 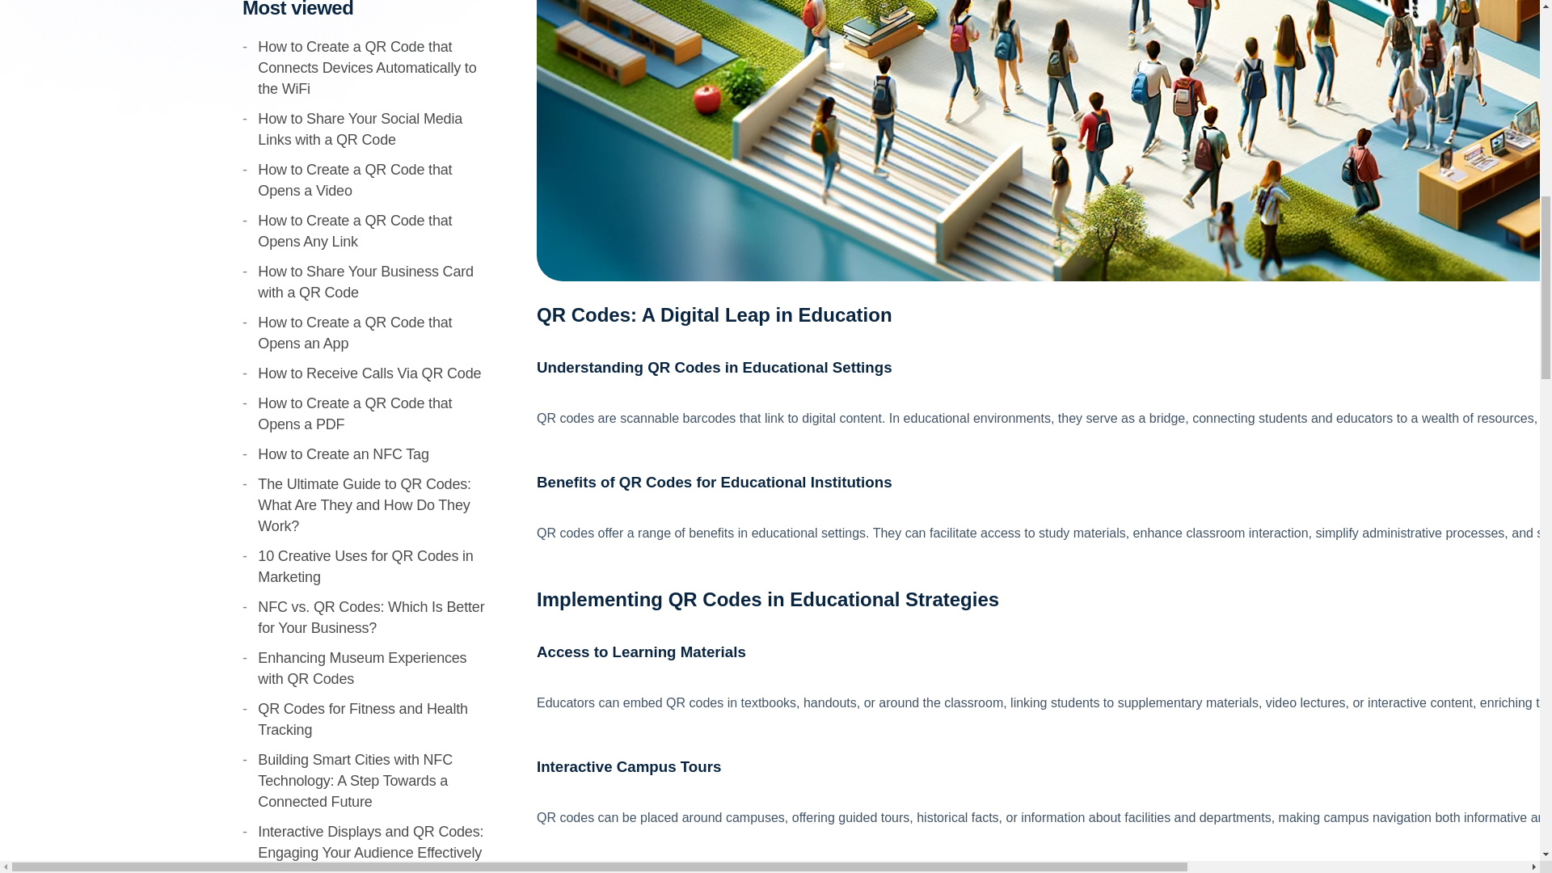 What do you see at coordinates (362, 719) in the screenshot?
I see `QR Codes for Fitness and Health Tracking` at bounding box center [362, 719].